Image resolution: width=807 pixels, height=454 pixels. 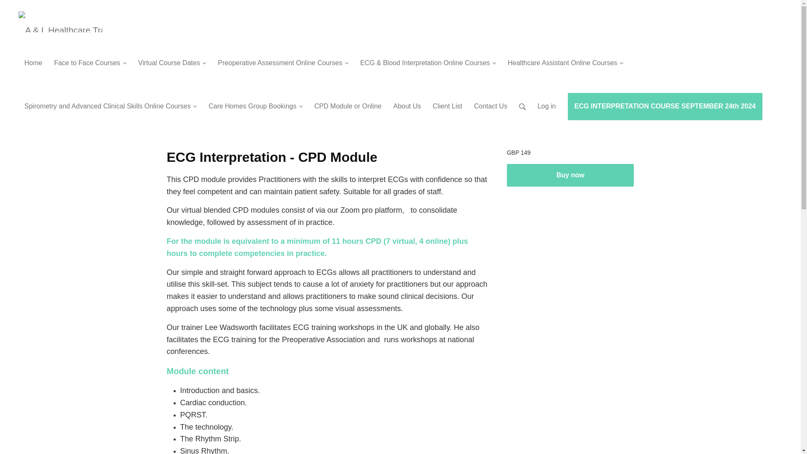 I want to click on About Us, so click(x=407, y=103).